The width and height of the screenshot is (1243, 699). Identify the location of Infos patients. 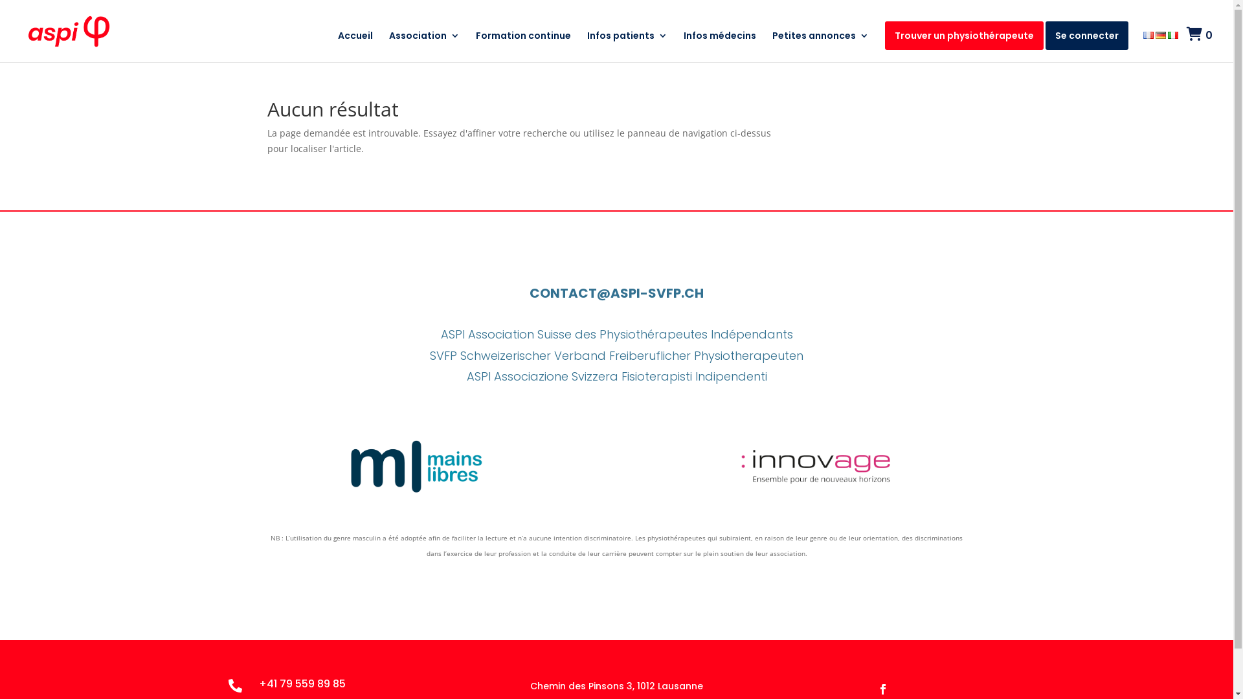
(627, 47).